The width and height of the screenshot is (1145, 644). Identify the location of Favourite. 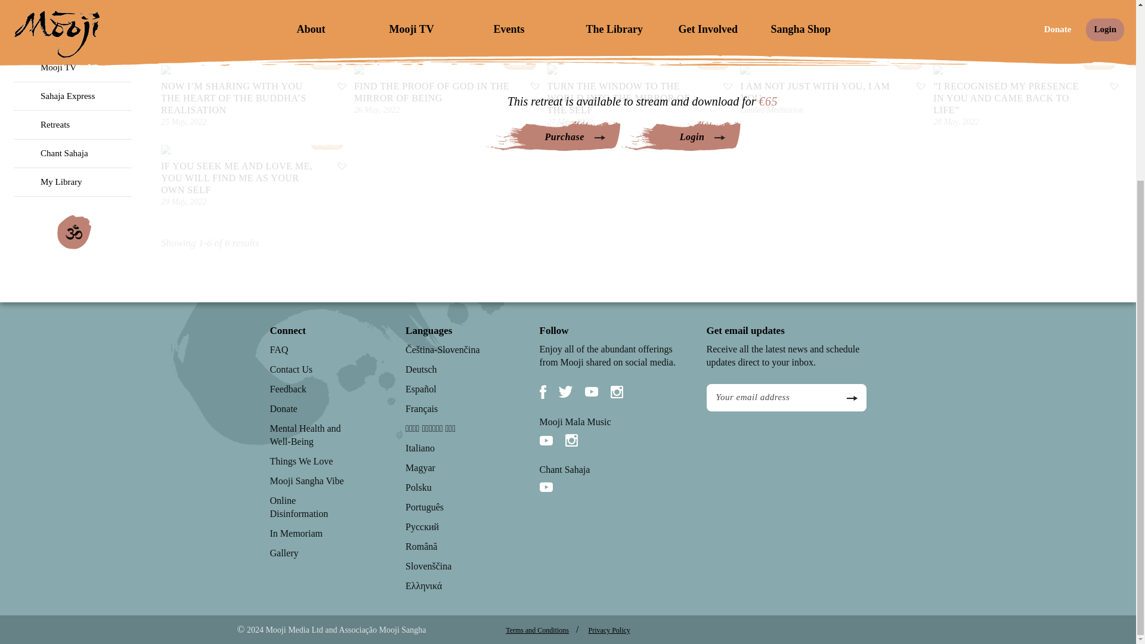
(1113, 87).